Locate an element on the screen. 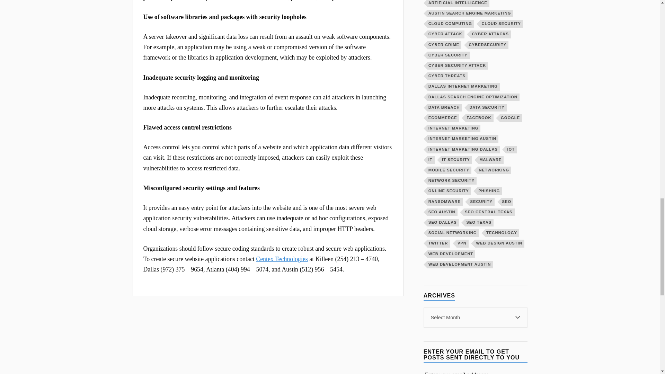  CYBER SECURITY ATTACK is located at coordinates (458, 66).